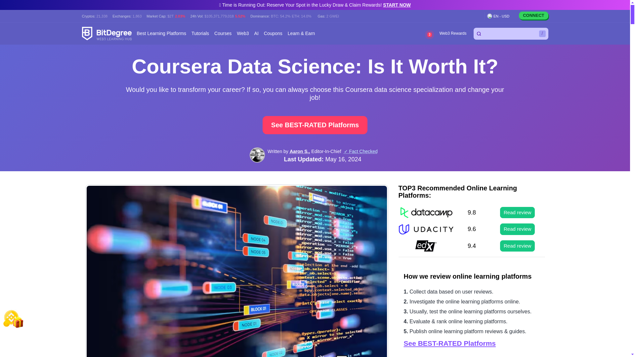  I want to click on Aaron S.,, so click(300, 151).